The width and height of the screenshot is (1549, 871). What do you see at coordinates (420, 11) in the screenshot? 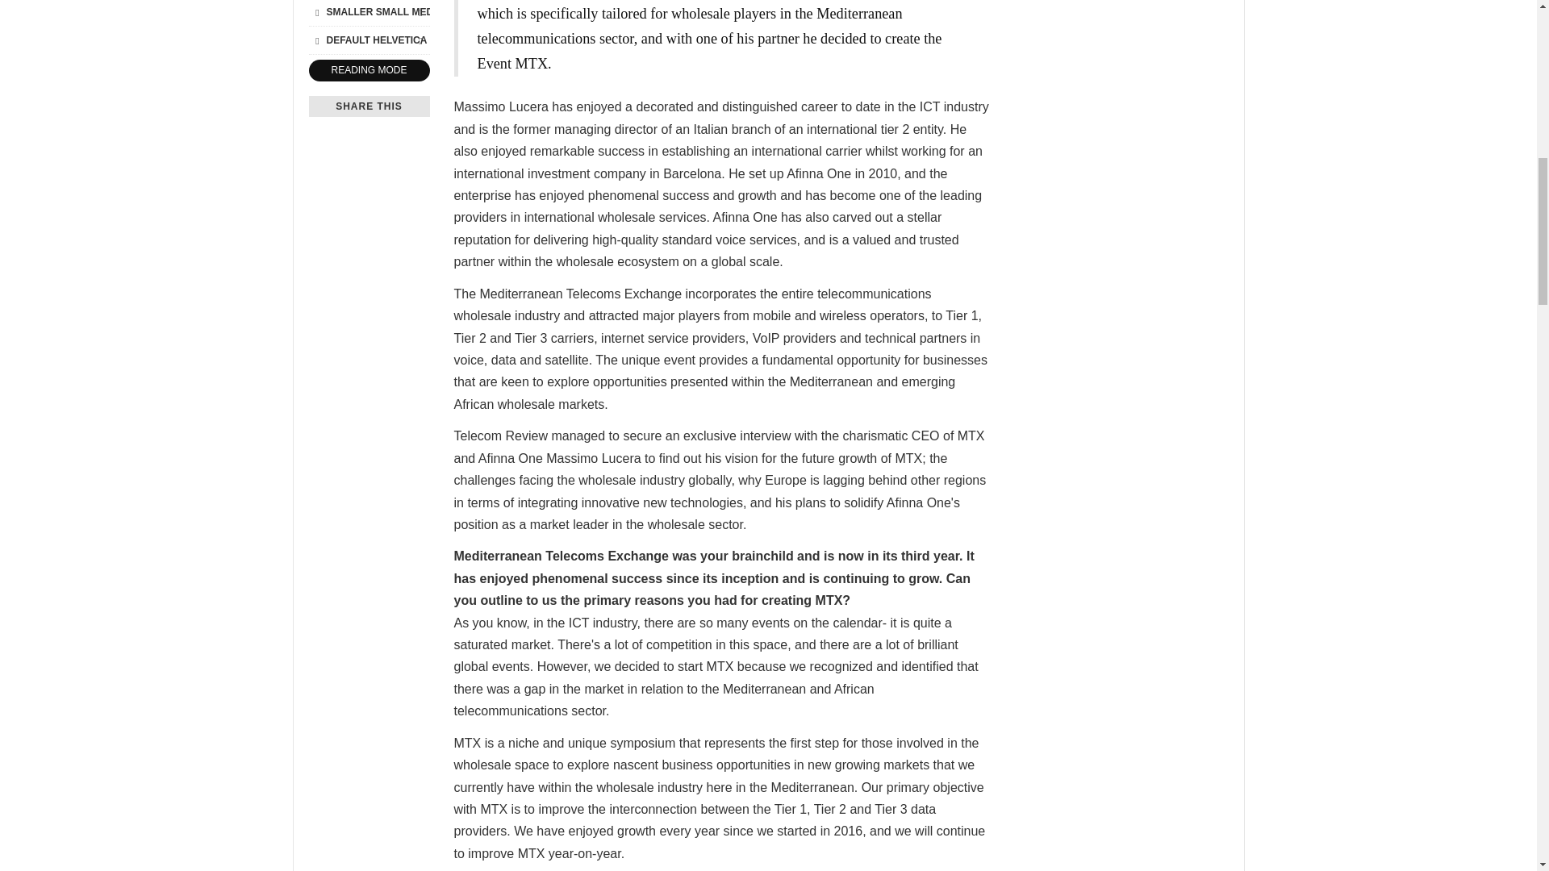
I see `Bigger Font` at bounding box center [420, 11].